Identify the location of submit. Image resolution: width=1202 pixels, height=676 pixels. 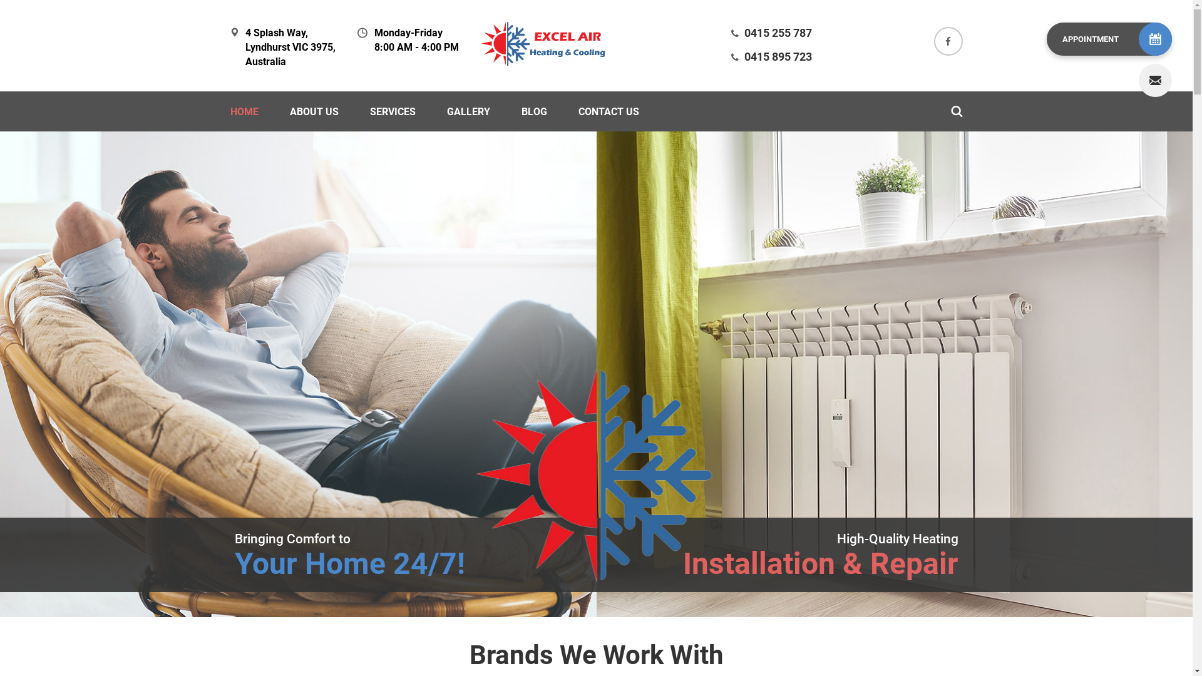
(533, 551).